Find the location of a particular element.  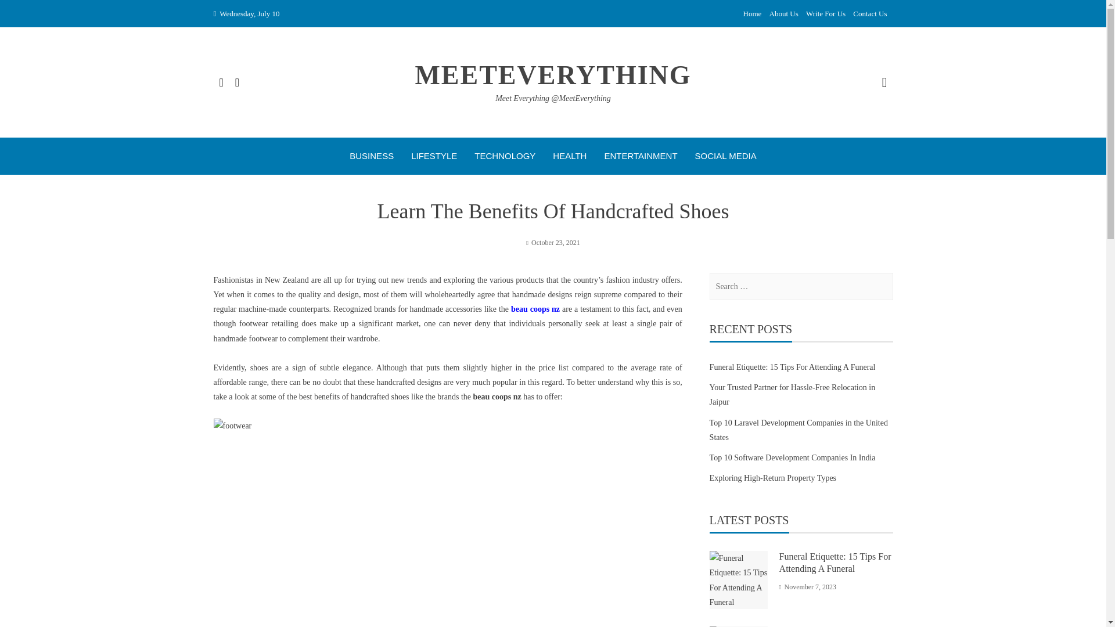

ENTERTAINMENT is located at coordinates (640, 156).